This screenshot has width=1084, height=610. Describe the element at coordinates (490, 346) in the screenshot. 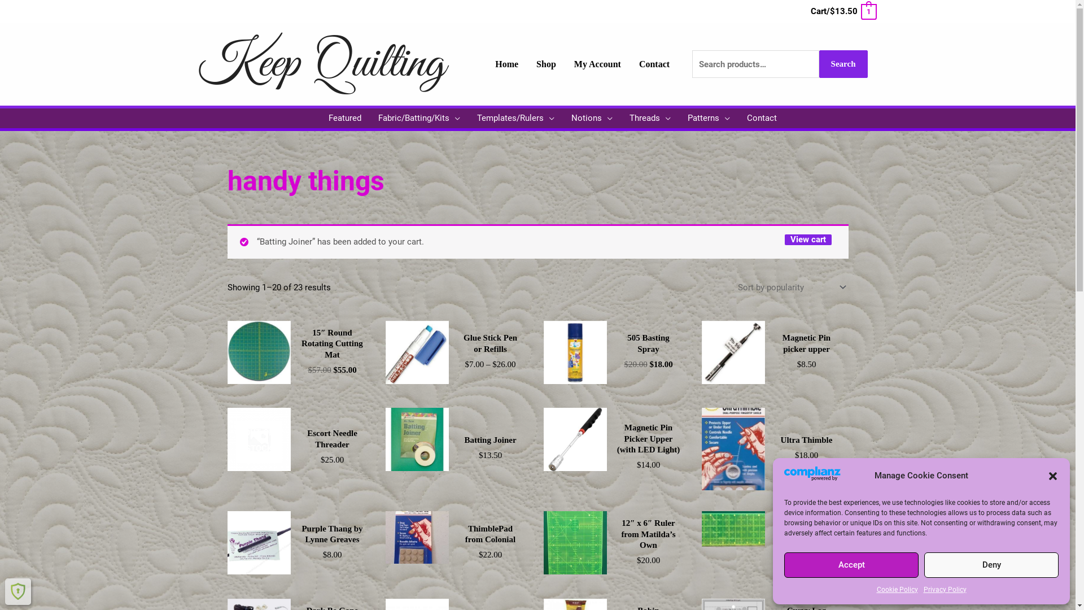

I see `Glue Stick Pen or Refills` at that location.